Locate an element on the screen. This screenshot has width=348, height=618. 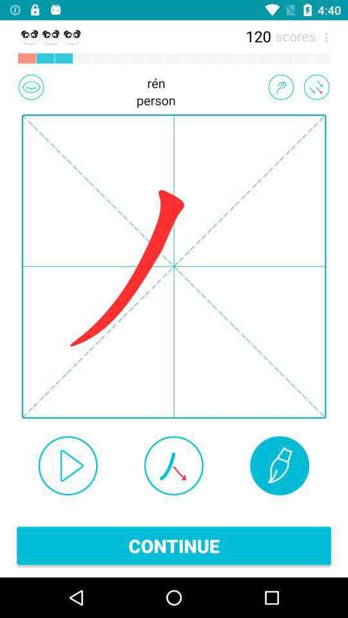
select item next to the person icon is located at coordinates (281, 87).